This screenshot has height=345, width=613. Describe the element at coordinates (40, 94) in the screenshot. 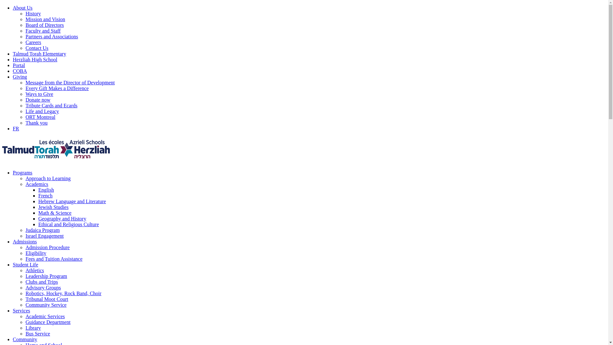

I see `Ways to Give` at that location.